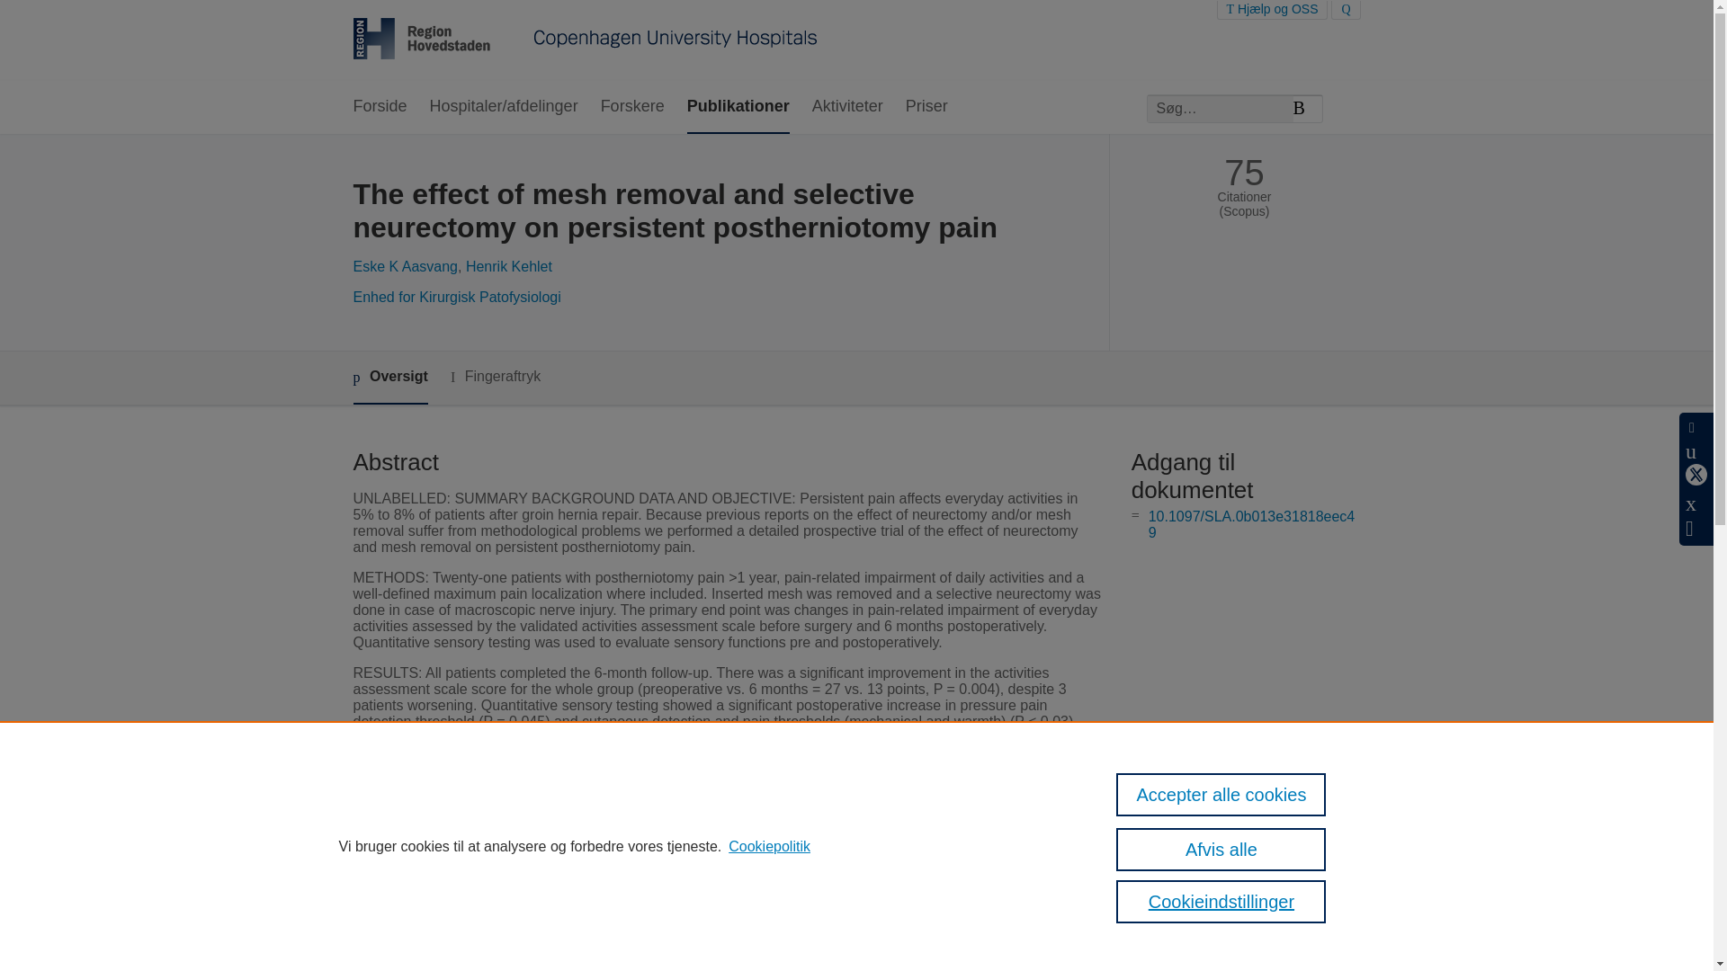  Describe the element at coordinates (509, 266) in the screenshot. I see `Henrik Kehlet` at that location.